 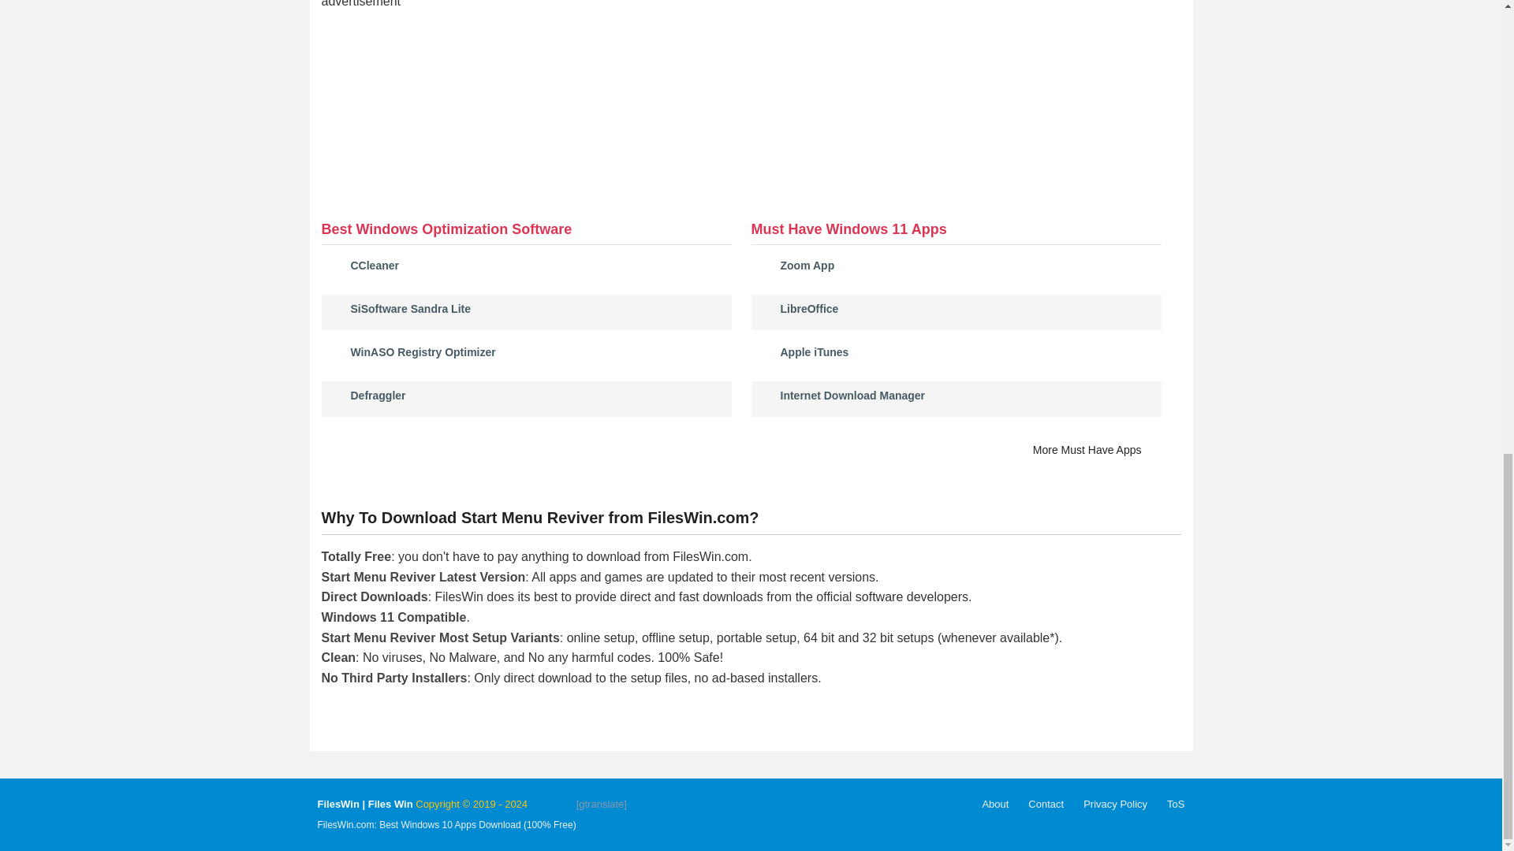 I want to click on Internet Download Manager, so click(x=853, y=395).